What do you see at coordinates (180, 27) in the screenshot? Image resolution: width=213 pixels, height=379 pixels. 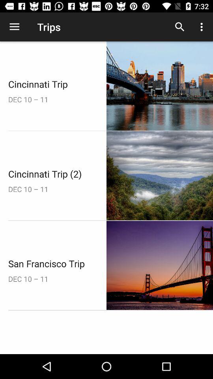 I see `turn on item next to the trips` at bounding box center [180, 27].